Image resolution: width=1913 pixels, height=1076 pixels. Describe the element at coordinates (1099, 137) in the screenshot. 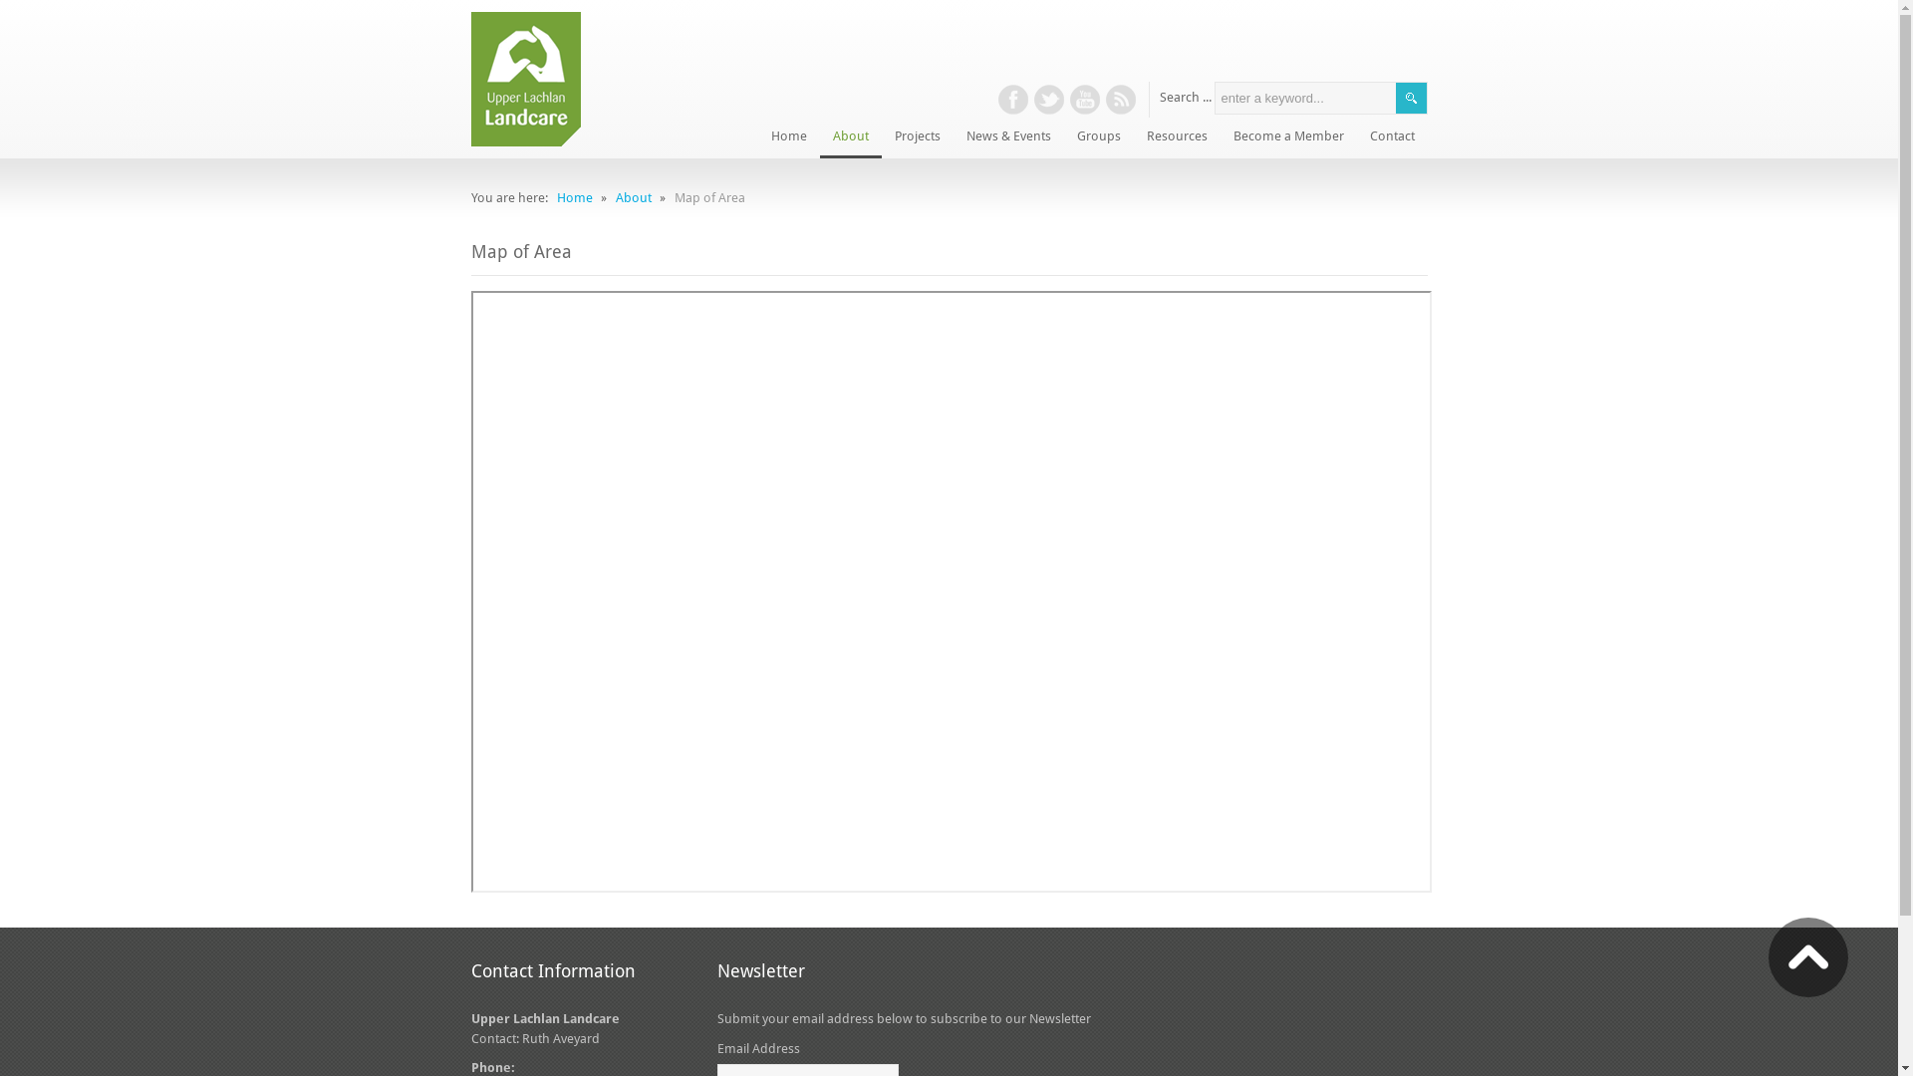

I see `Groups` at that location.